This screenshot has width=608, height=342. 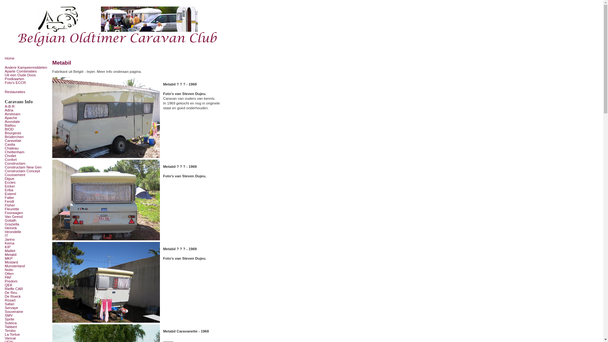 I want to click on Eriba, so click(x=27, y=190).